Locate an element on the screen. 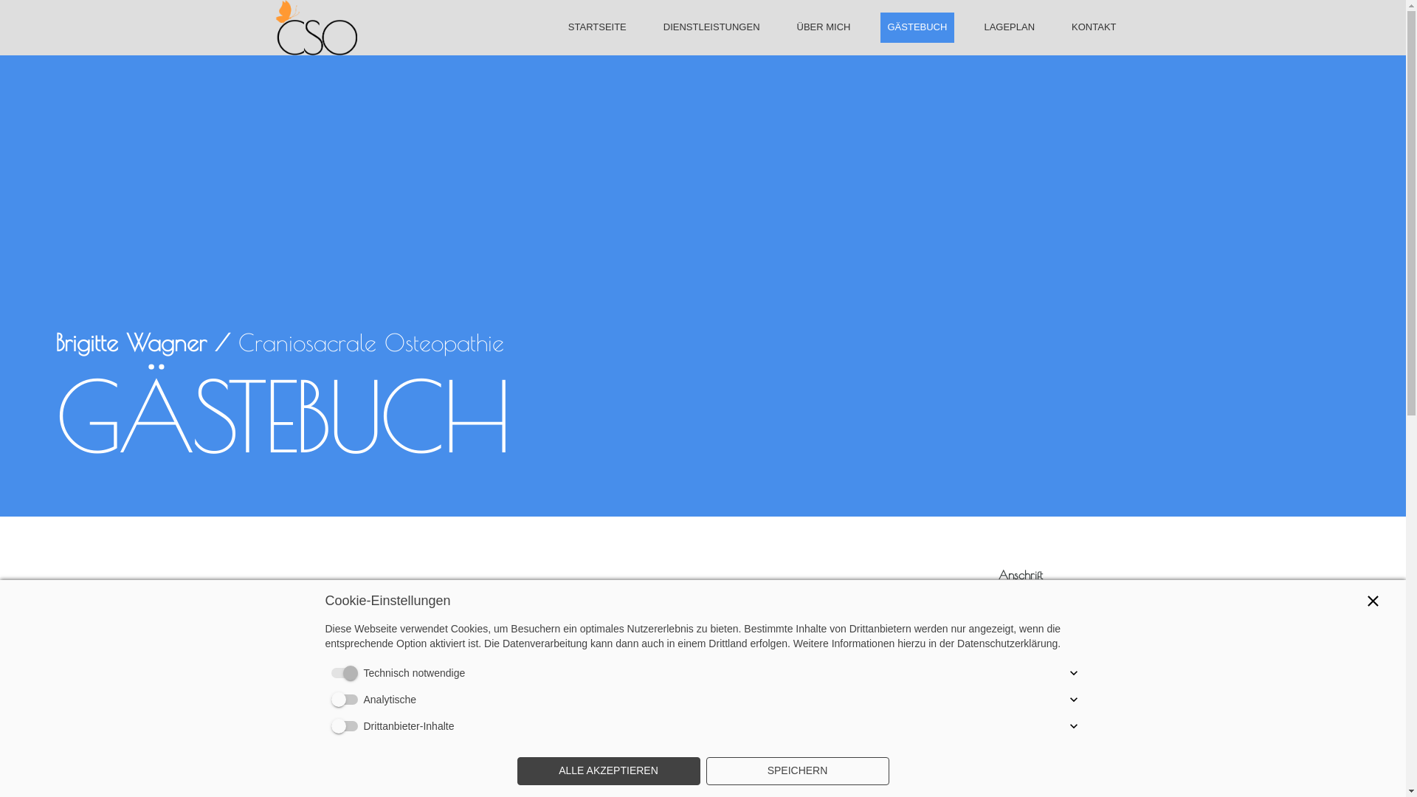 This screenshot has height=797, width=1417. STARTSEITE is located at coordinates (598, 27).